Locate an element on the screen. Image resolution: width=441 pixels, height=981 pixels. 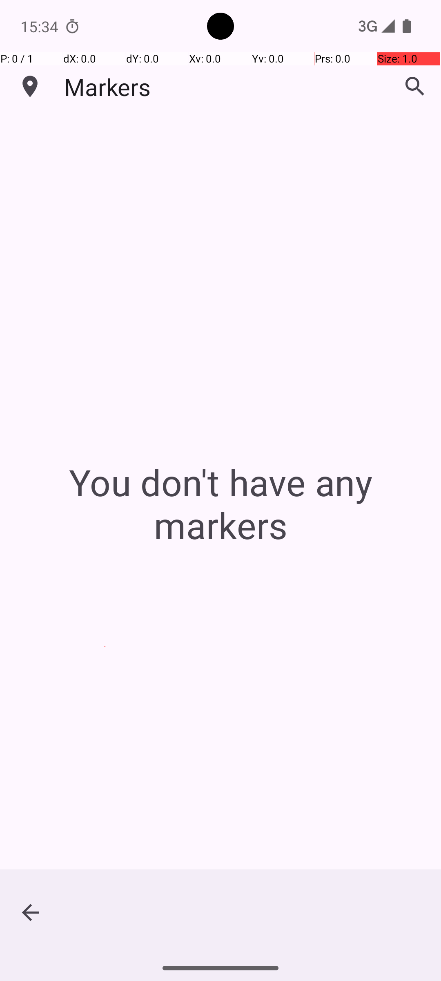
You don't have any markers is located at coordinates (220, 504).